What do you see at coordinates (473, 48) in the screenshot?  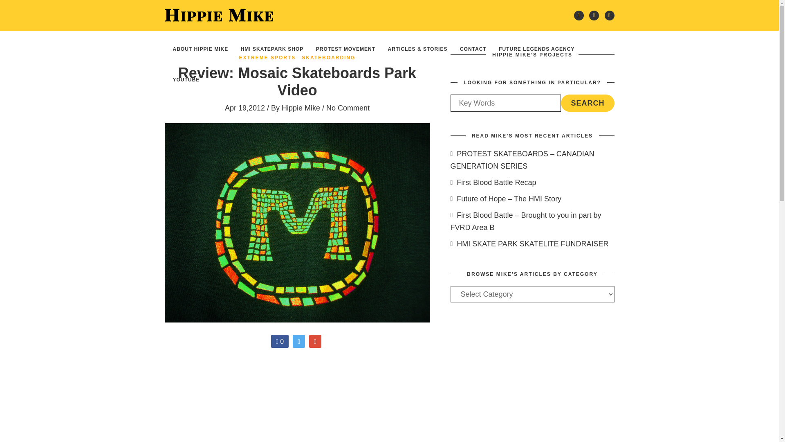 I see `CONTACT` at bounding box center [473, 48].